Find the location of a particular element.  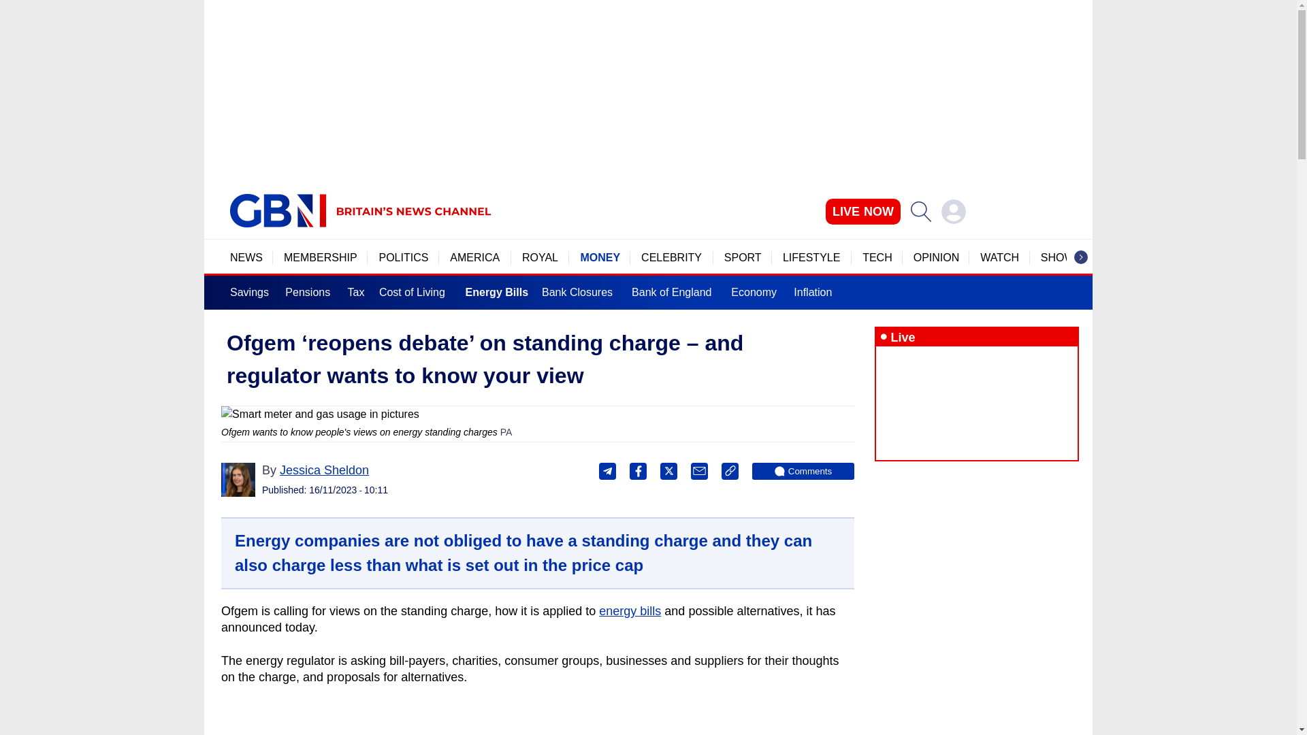

Jessica Sheldon is located at coordinates (324, 470).